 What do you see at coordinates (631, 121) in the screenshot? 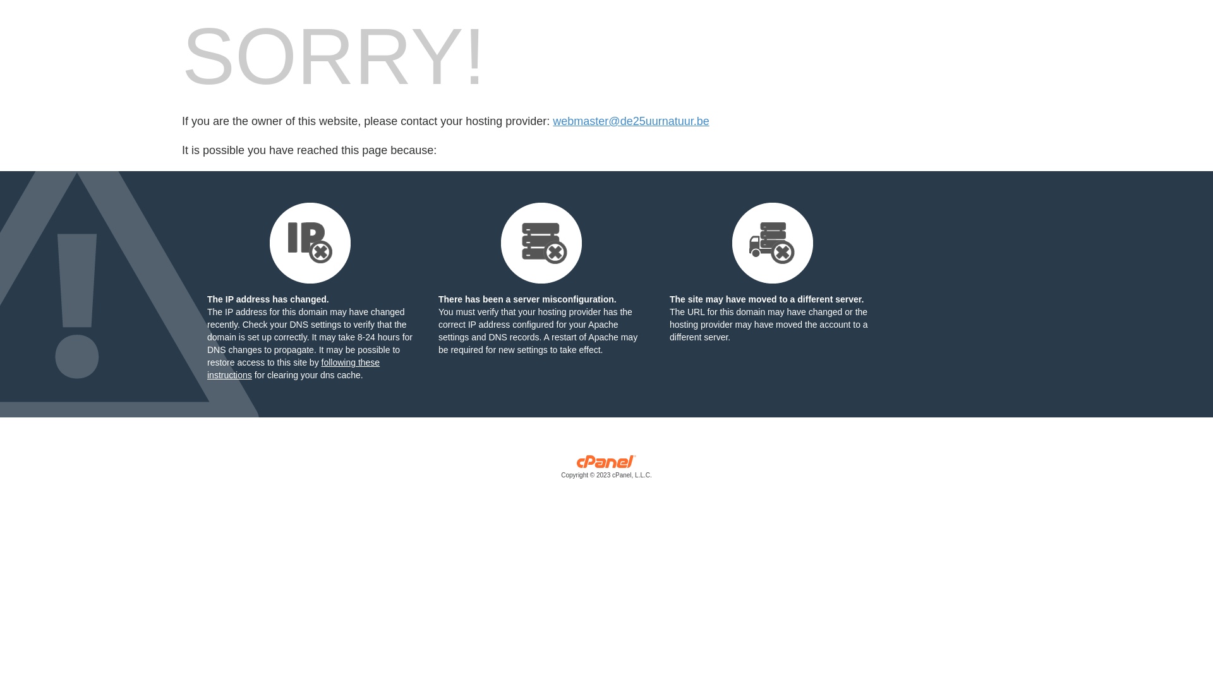
I see `webmaster@de25uurnatuur.be` at bounding box center [631, 121].